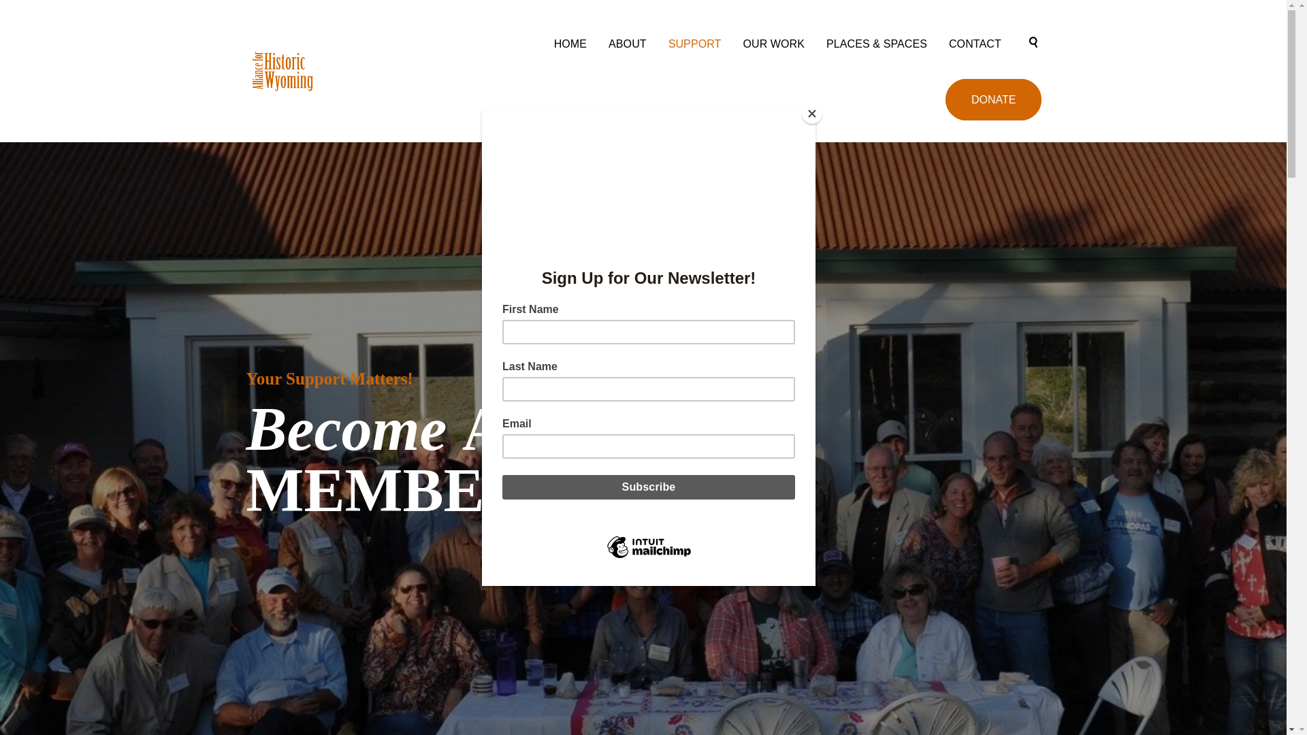 The image size is (1307, 735). What do you see at coordinates (993, 99) in the screenshot?
I see `DONATE` at bounding box center [993, 99].